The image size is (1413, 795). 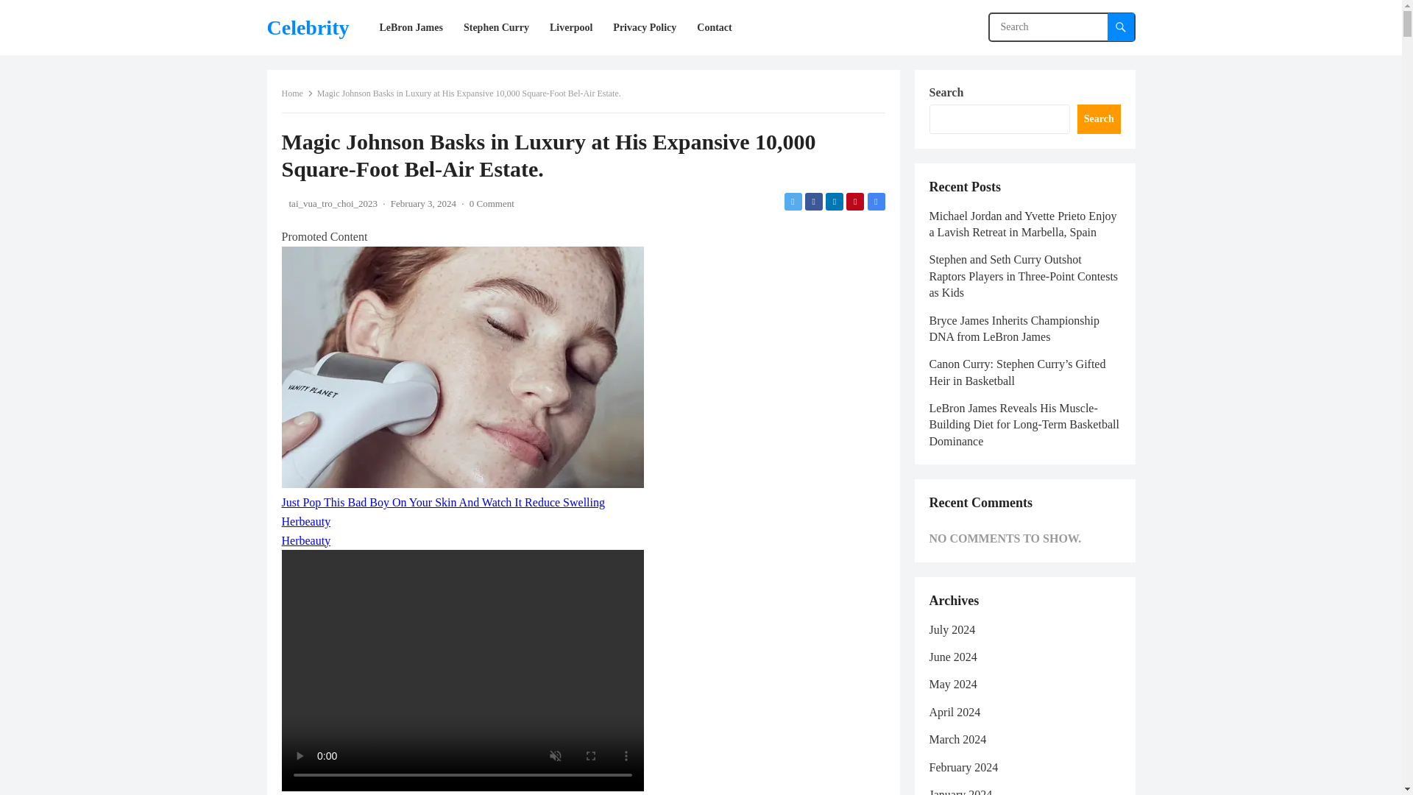 What do you see at coordinates (645, 27) in the screenshot?
I see `Privacy Policy` at bounding box center [645, 27].